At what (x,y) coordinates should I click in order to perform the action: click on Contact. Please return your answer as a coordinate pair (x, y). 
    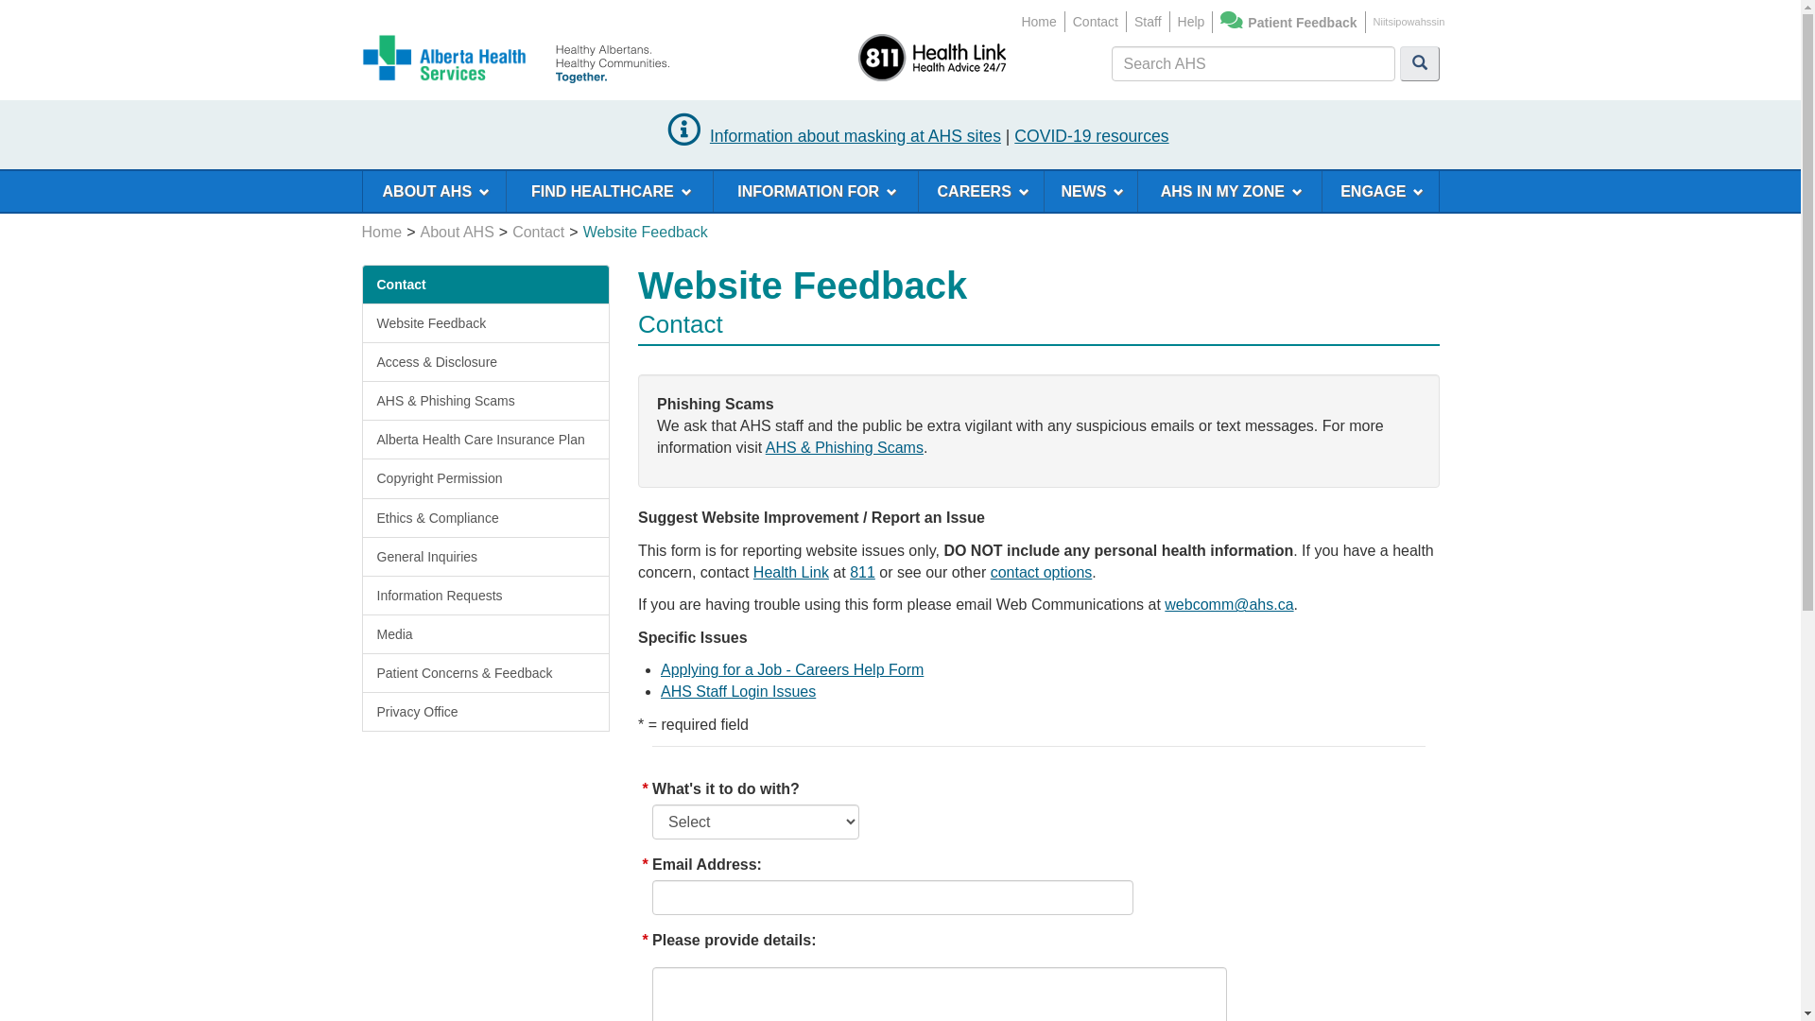
    Looking at the image, I should click on (539, 233).